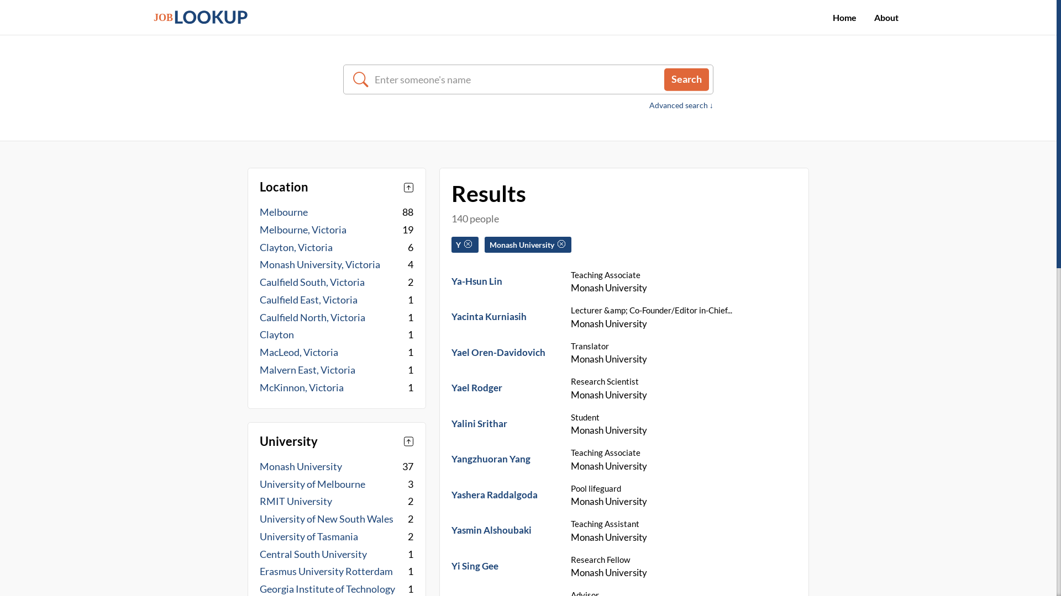  What do you see at coordinates (303, 230) in the screenshot?
I see `Melbourne, Victoria` at bounding box center [303, 230].